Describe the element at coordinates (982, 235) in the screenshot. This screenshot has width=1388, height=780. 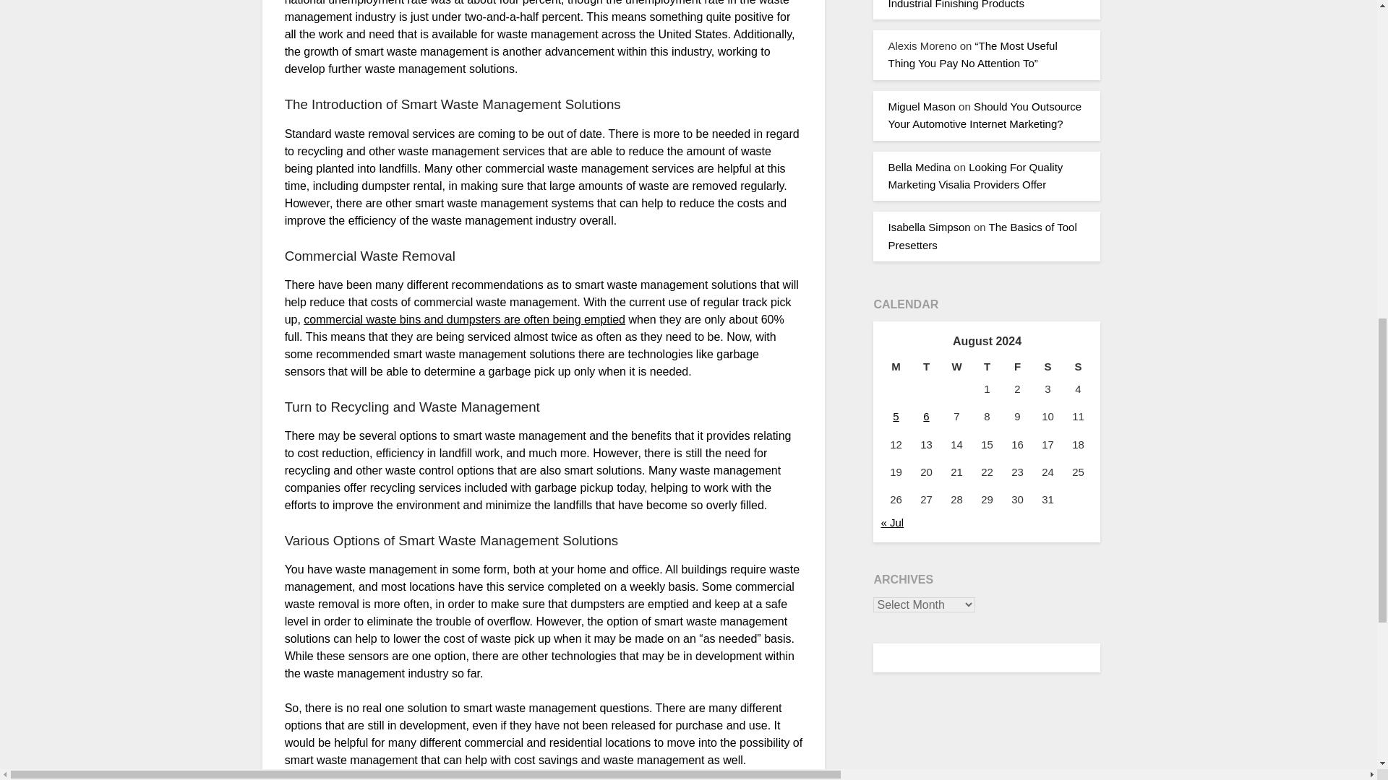
I see `The Basics of Tool Presetters` at that location.